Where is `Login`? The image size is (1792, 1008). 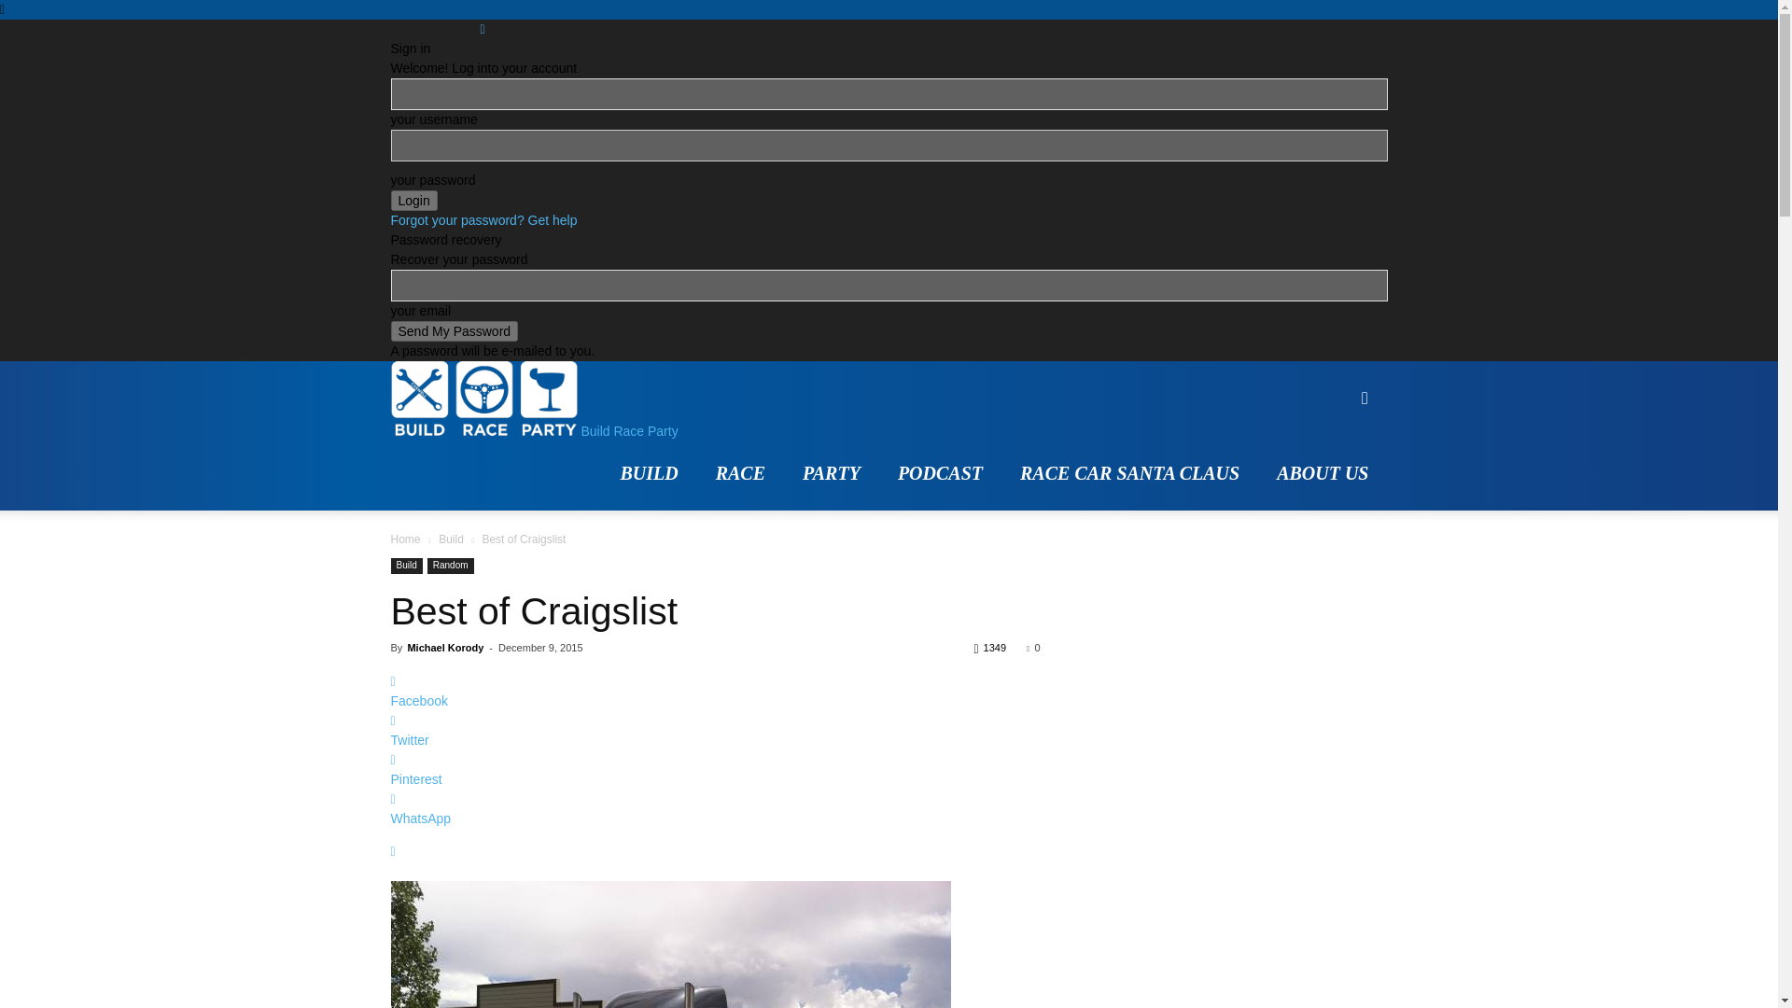 Login is located at coordinates (413, 200).